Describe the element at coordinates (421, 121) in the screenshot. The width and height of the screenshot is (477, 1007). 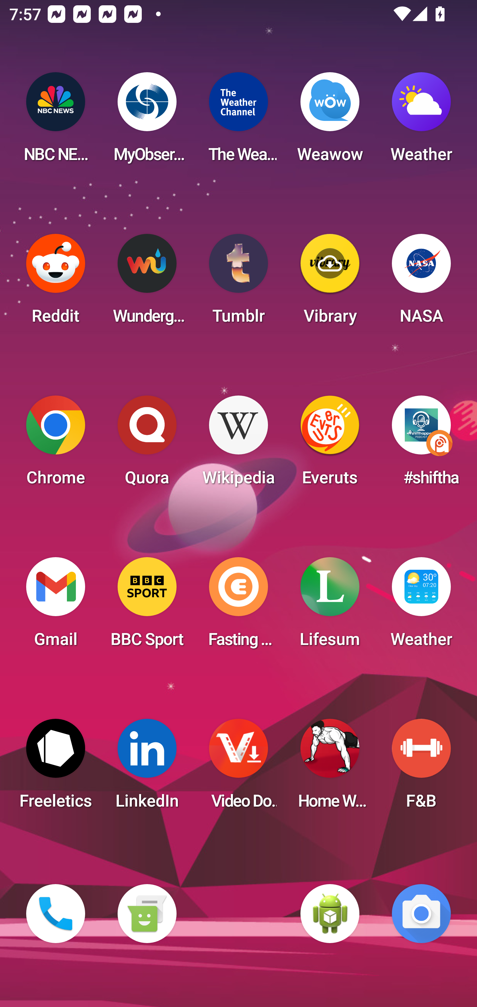
I see `Weather` at that location.